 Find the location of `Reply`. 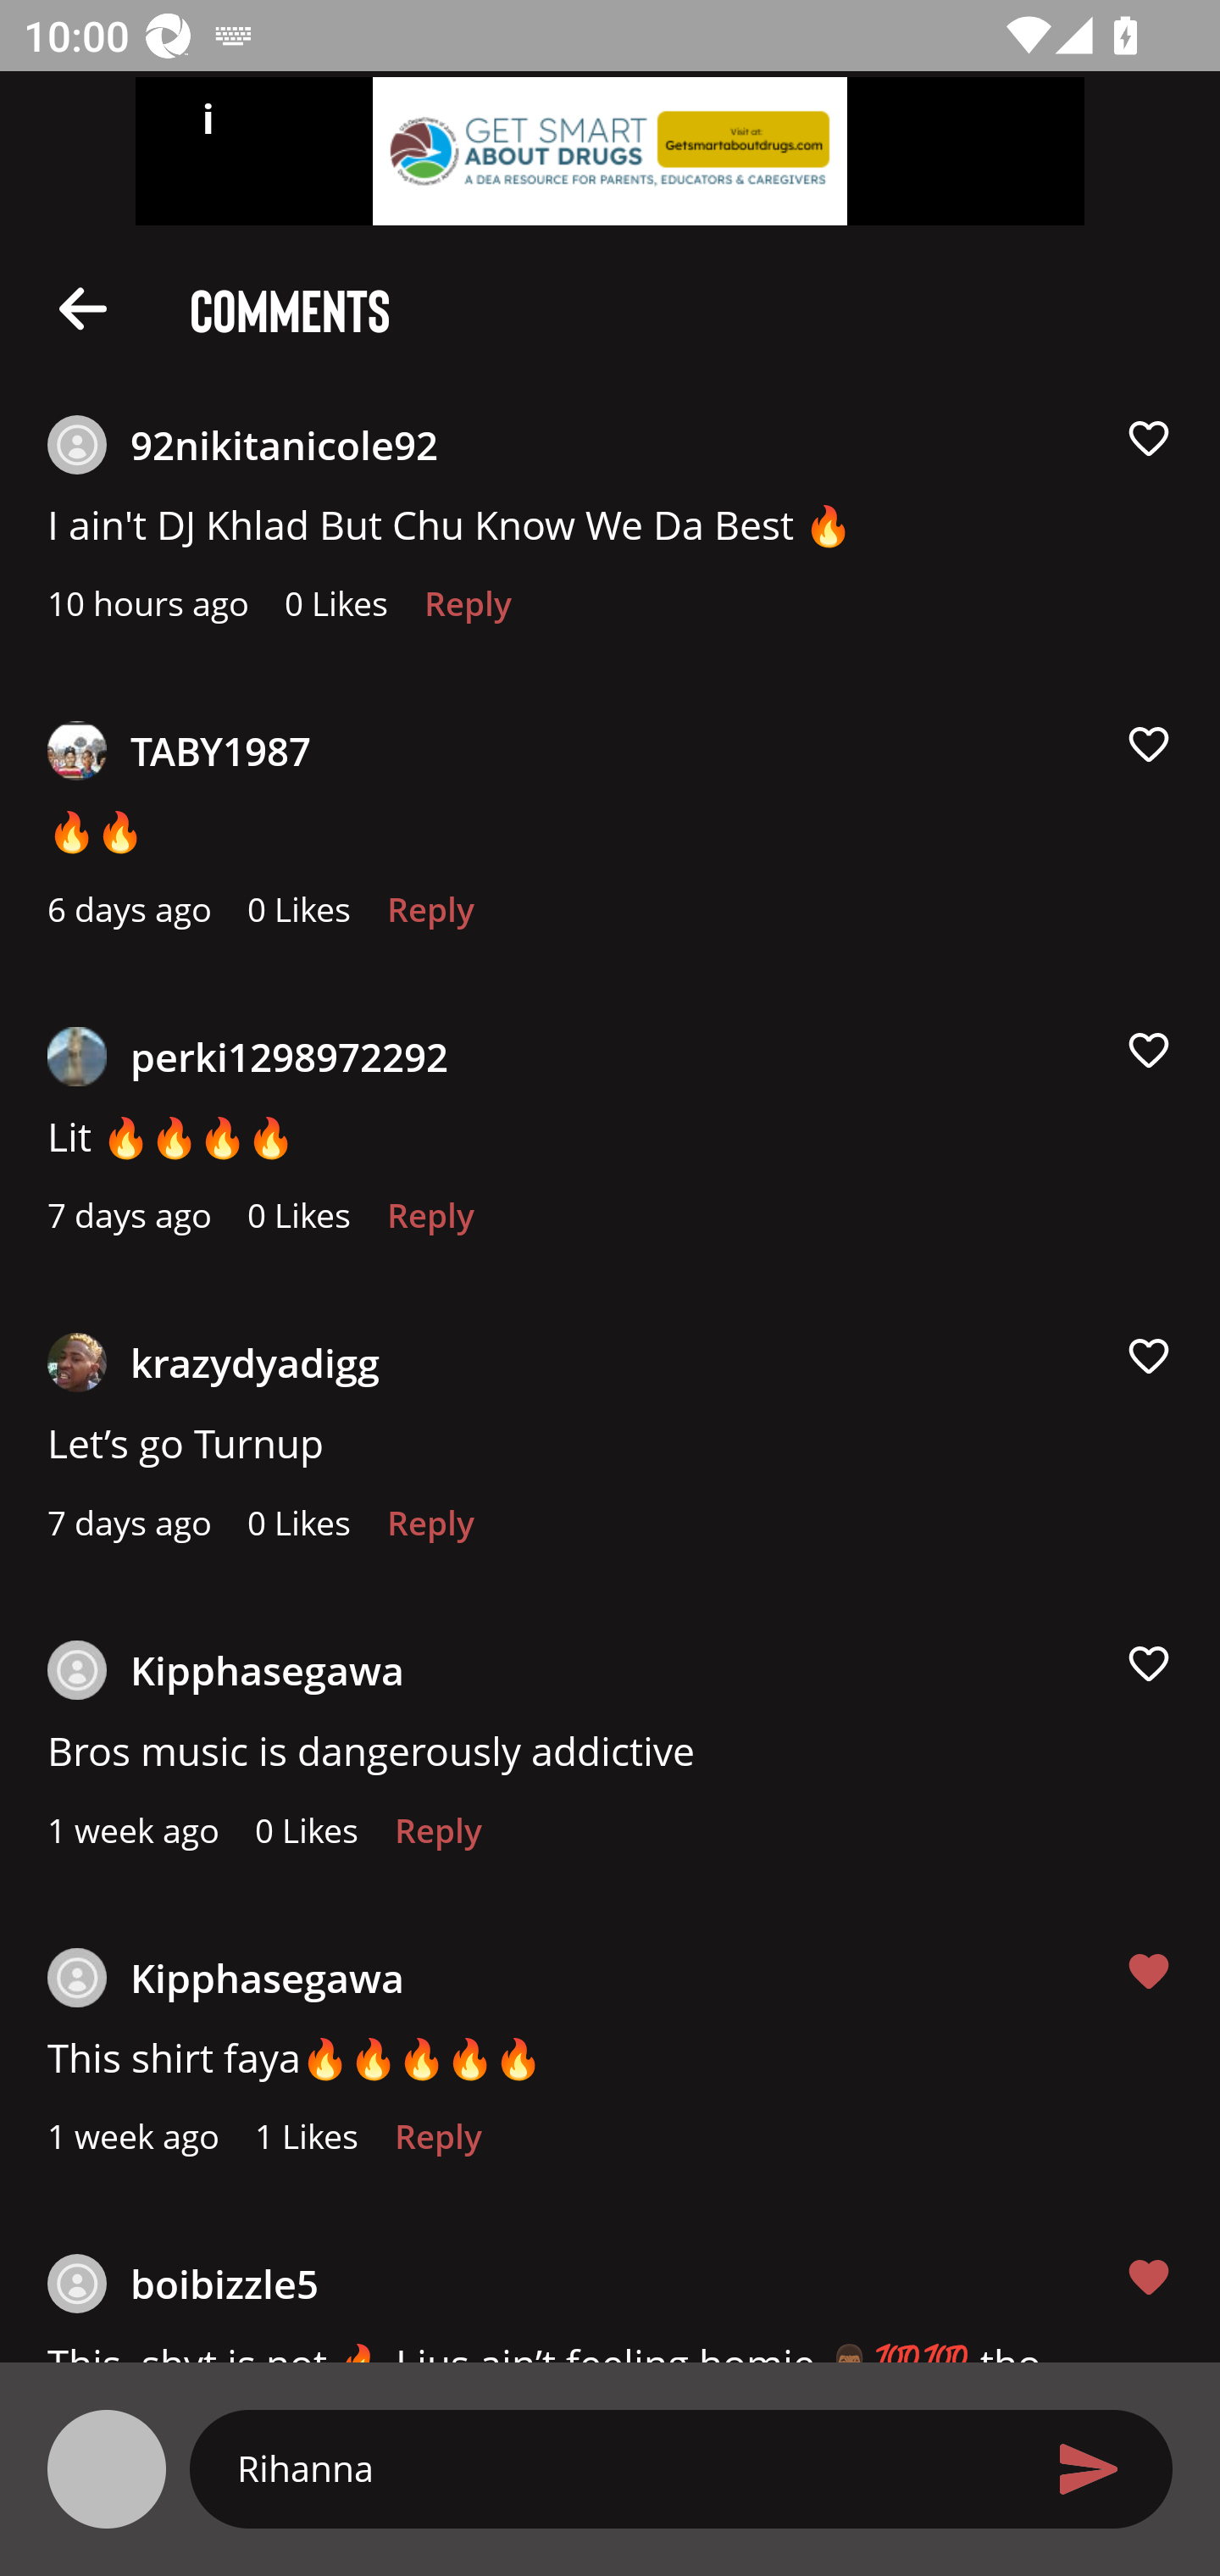

Reply is located at coordinates (430, 919).